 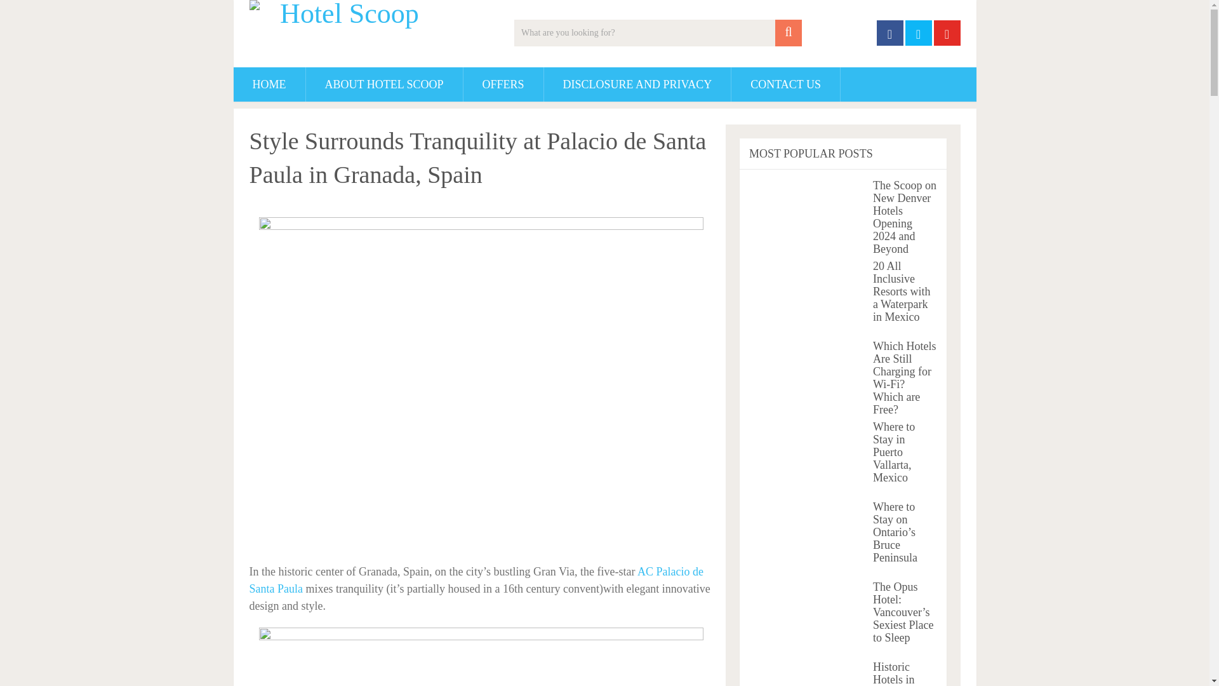 What do you see at coordinates (503, 84) in the screenshot?
I see `OFFERS` at bounding box center [503, 84].